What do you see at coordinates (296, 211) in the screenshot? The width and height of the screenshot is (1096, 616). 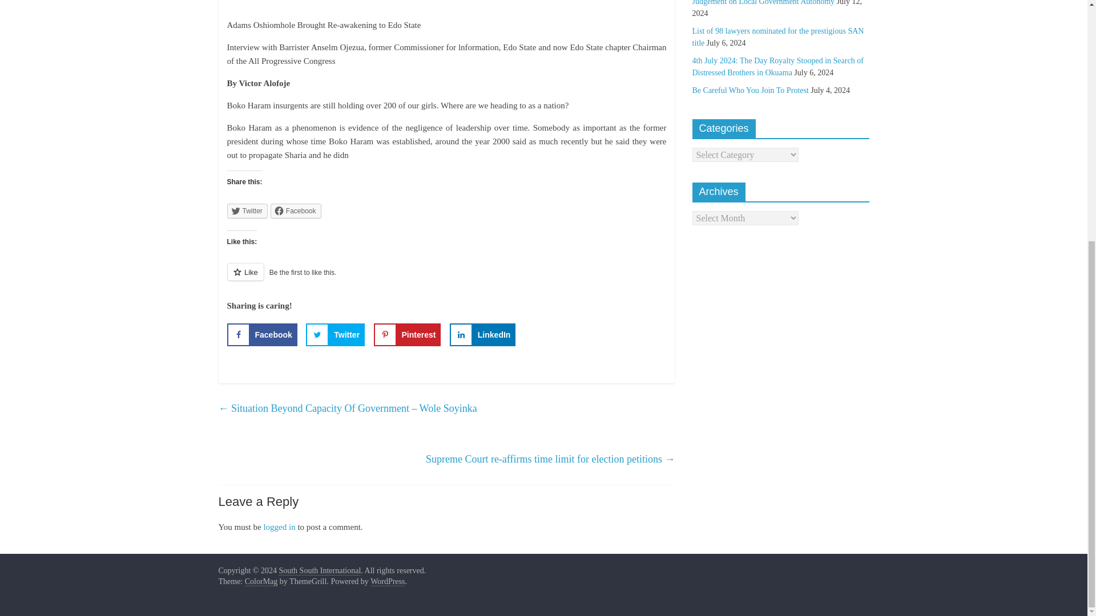 I see `Click to share on Facebook` at bounding box center [296, 211].